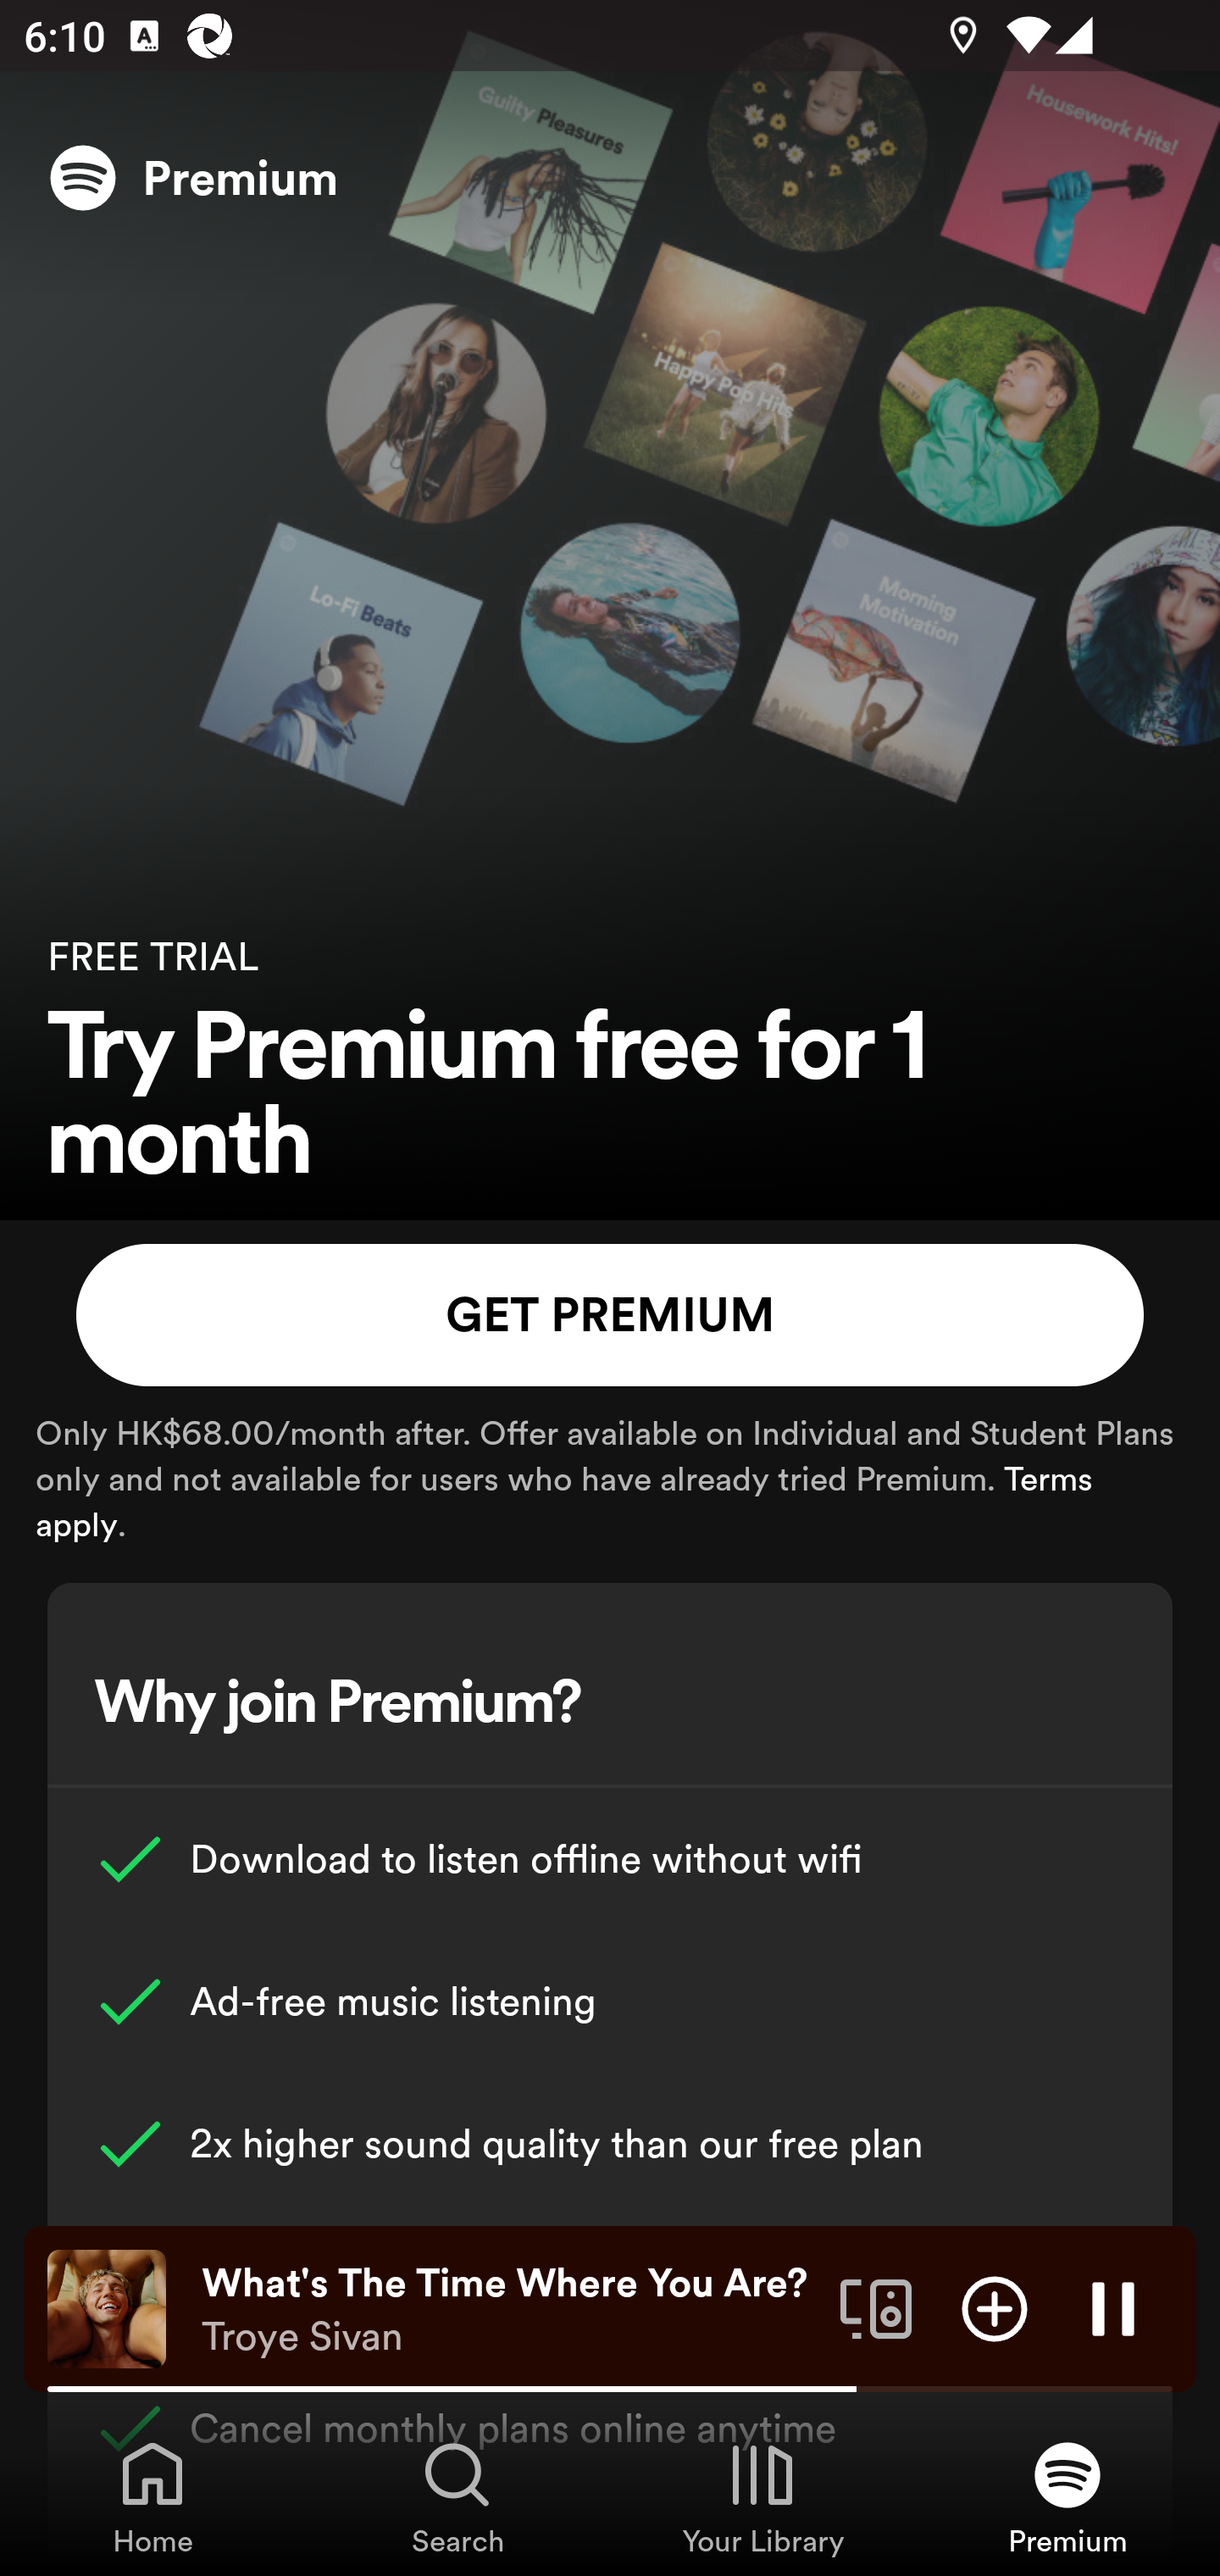 This screenshot has width=1220, height=2576. What do you see at coordinates (610, 1315) in the screenshot?
I see `GET PREMIUM` at bounding box center [610, 1315].